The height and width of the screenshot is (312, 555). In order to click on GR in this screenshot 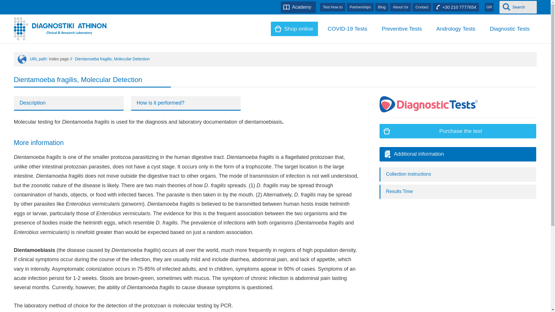, I will do `click(489, 7)`.